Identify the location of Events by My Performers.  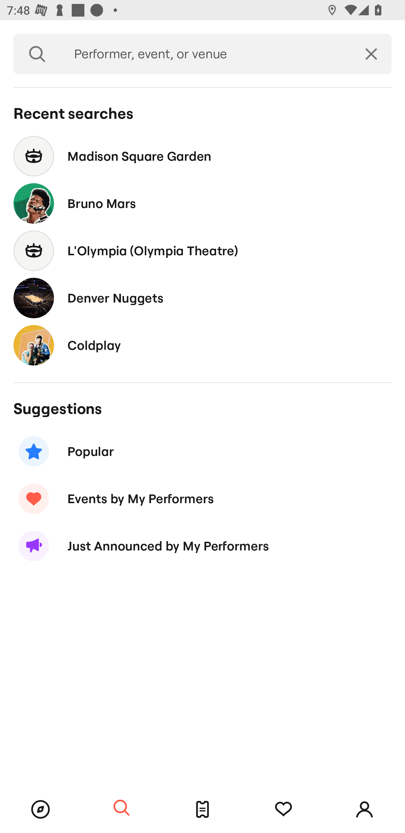
(202, 498).